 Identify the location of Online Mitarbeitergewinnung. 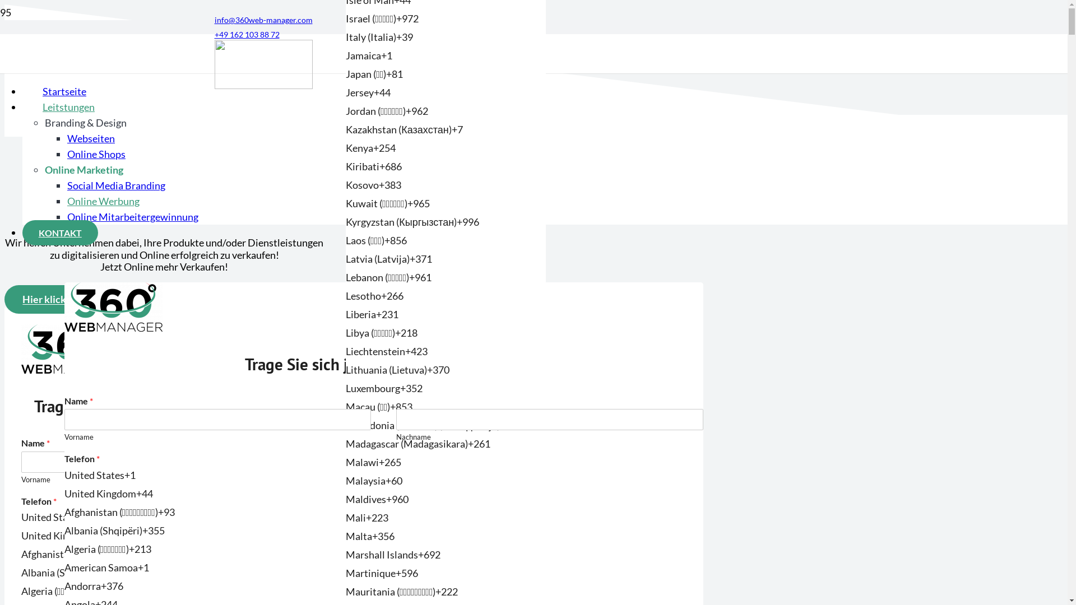
(133, 217).